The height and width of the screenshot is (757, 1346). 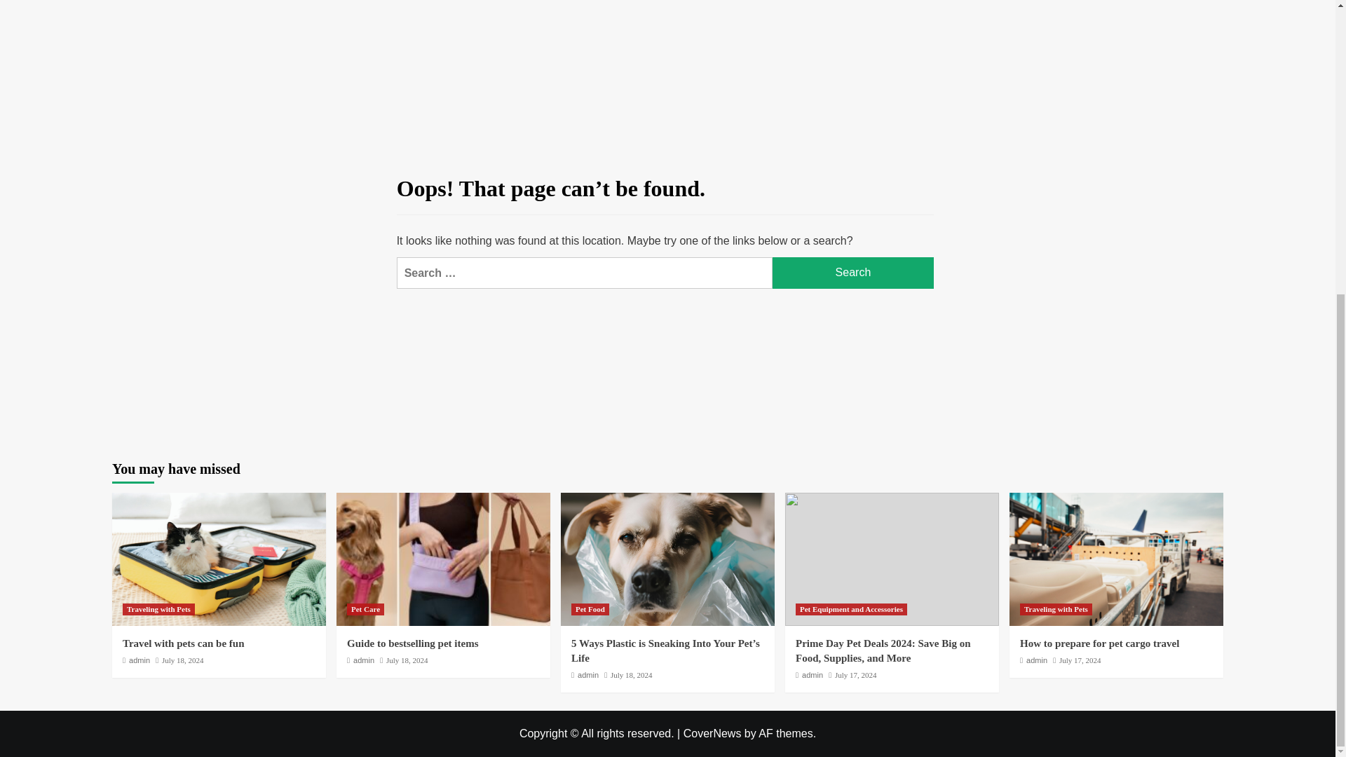 I want to click on Pet Food, so click(x=590, y=609).